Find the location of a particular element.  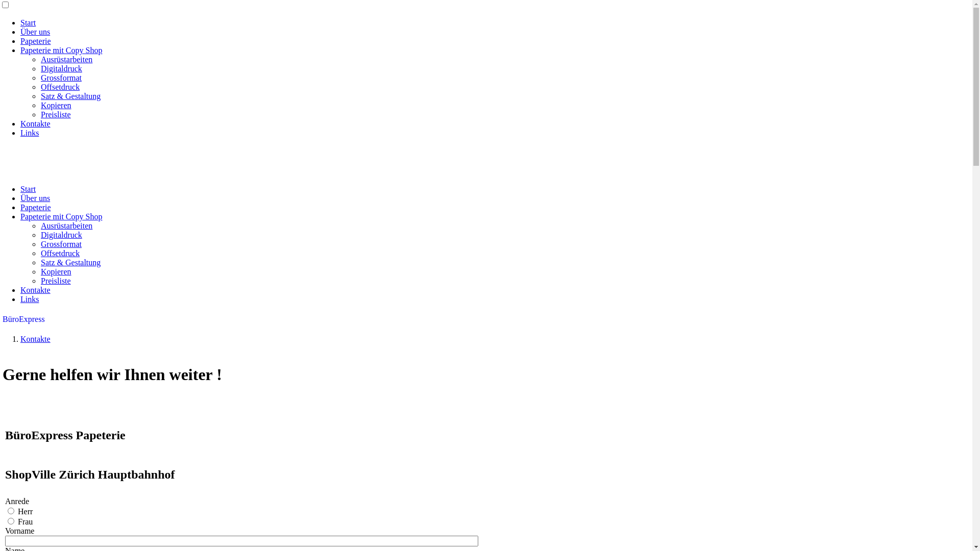

Kontakte is located at coordinates (36, 290).